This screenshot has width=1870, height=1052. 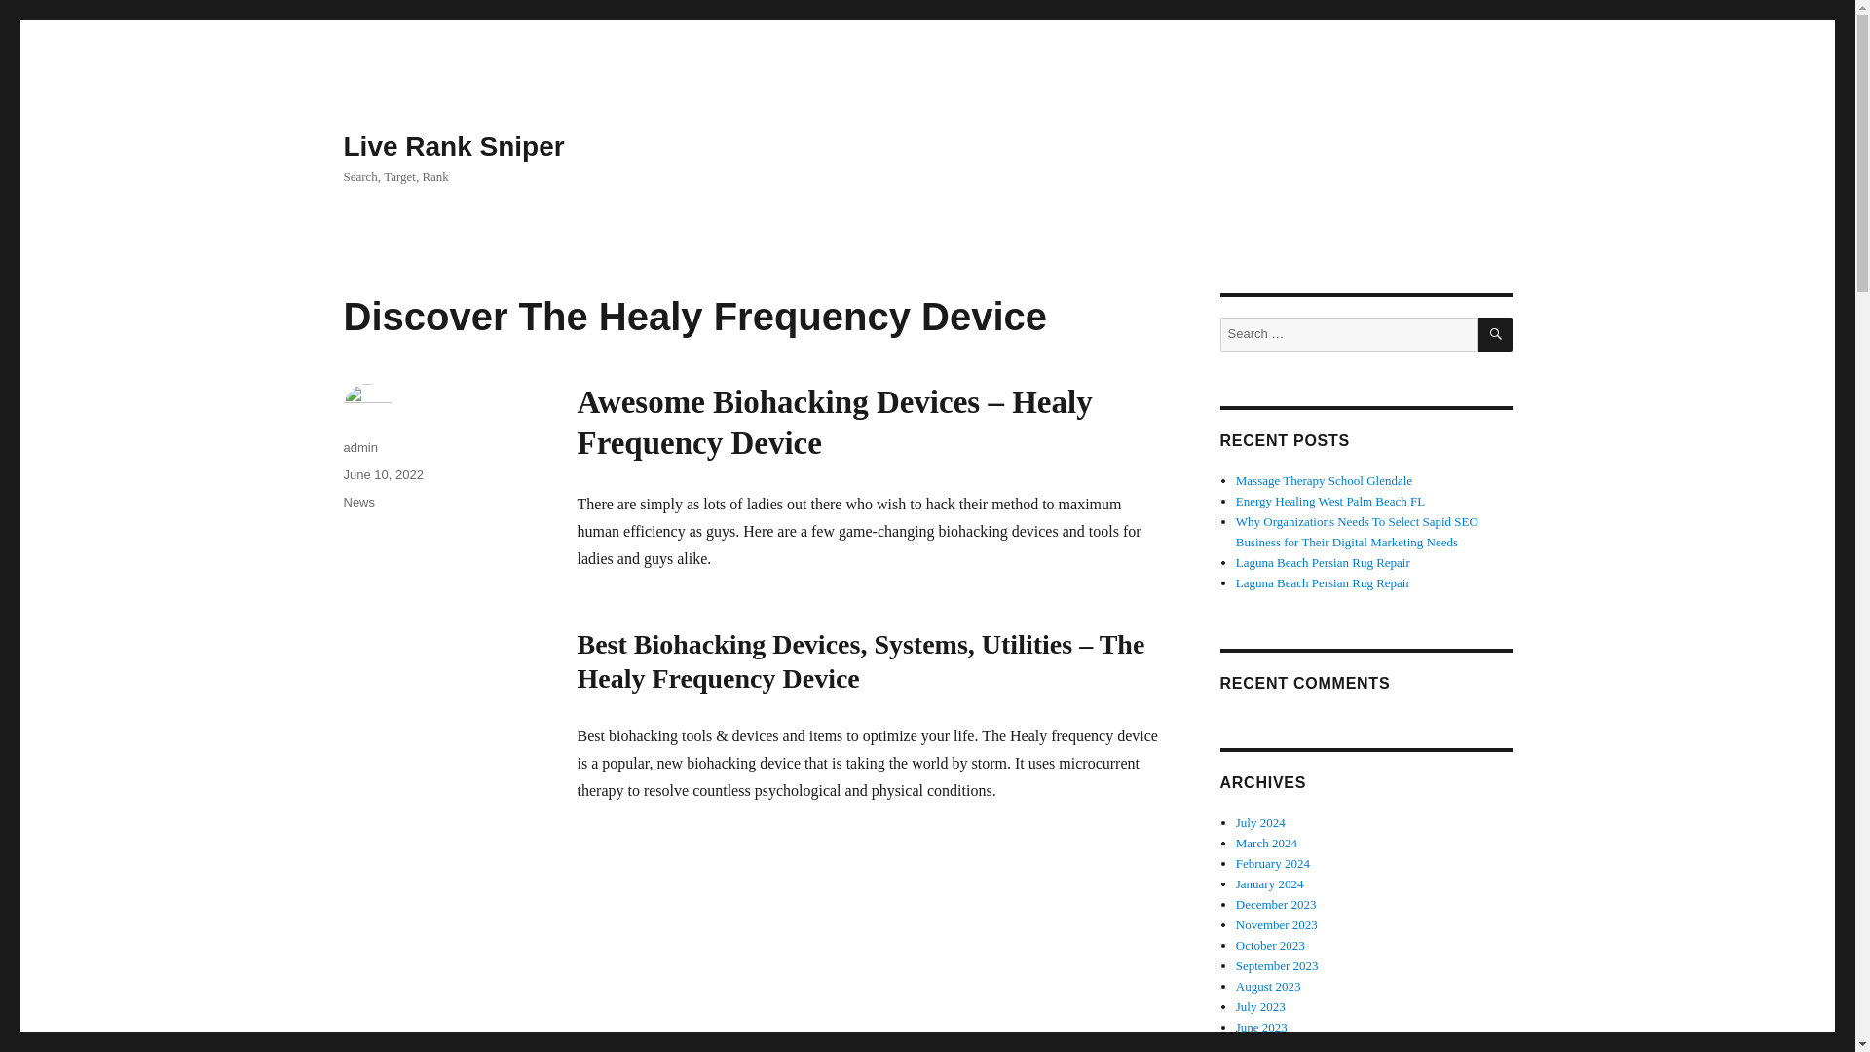 What do you see at coordinates (1262, 1027) in the screenshot?
I see `June 2023` at bounding box center [1262, 1027].